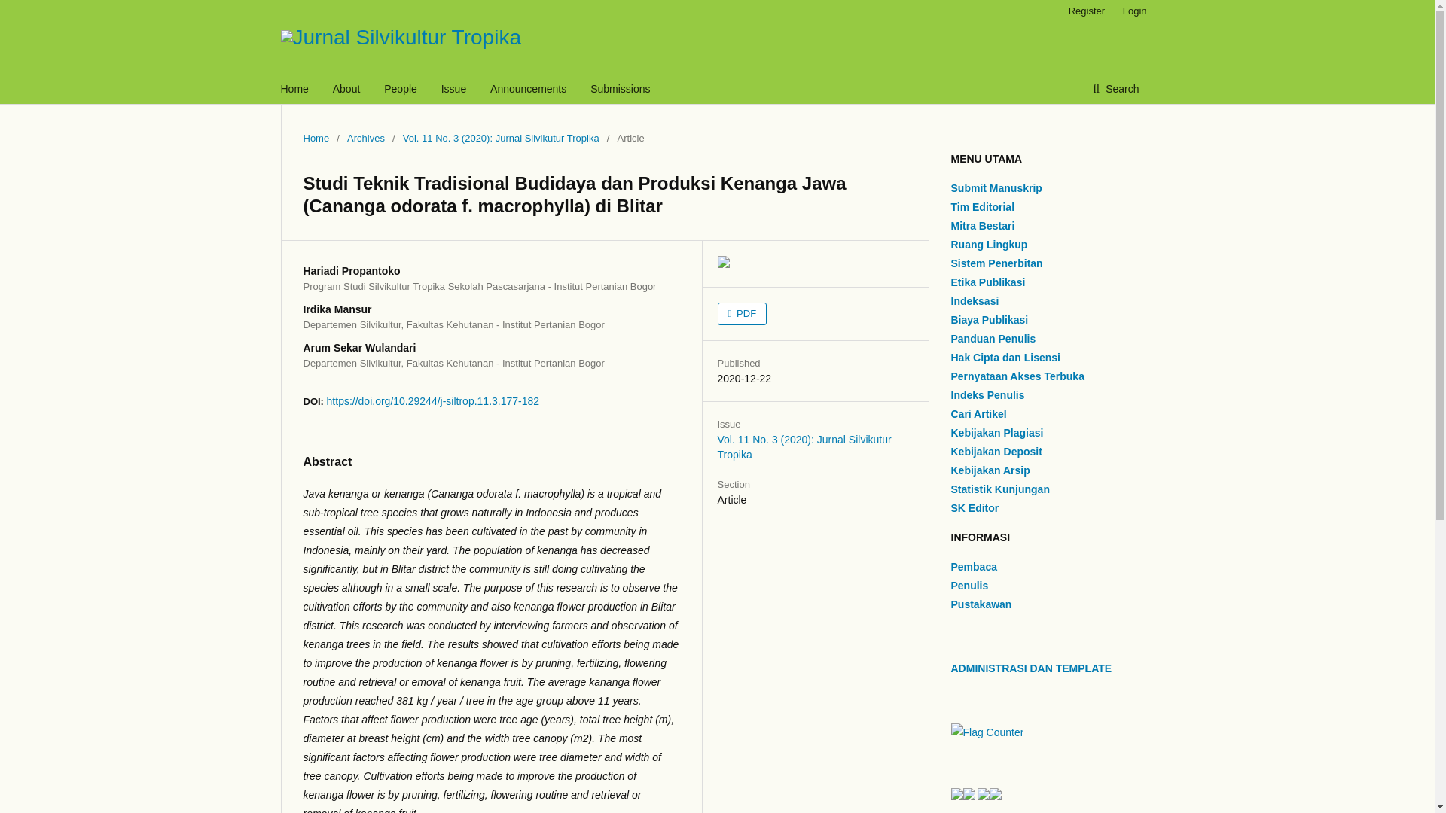  I want to click on Ruang Lingkup, so click(988, 244).